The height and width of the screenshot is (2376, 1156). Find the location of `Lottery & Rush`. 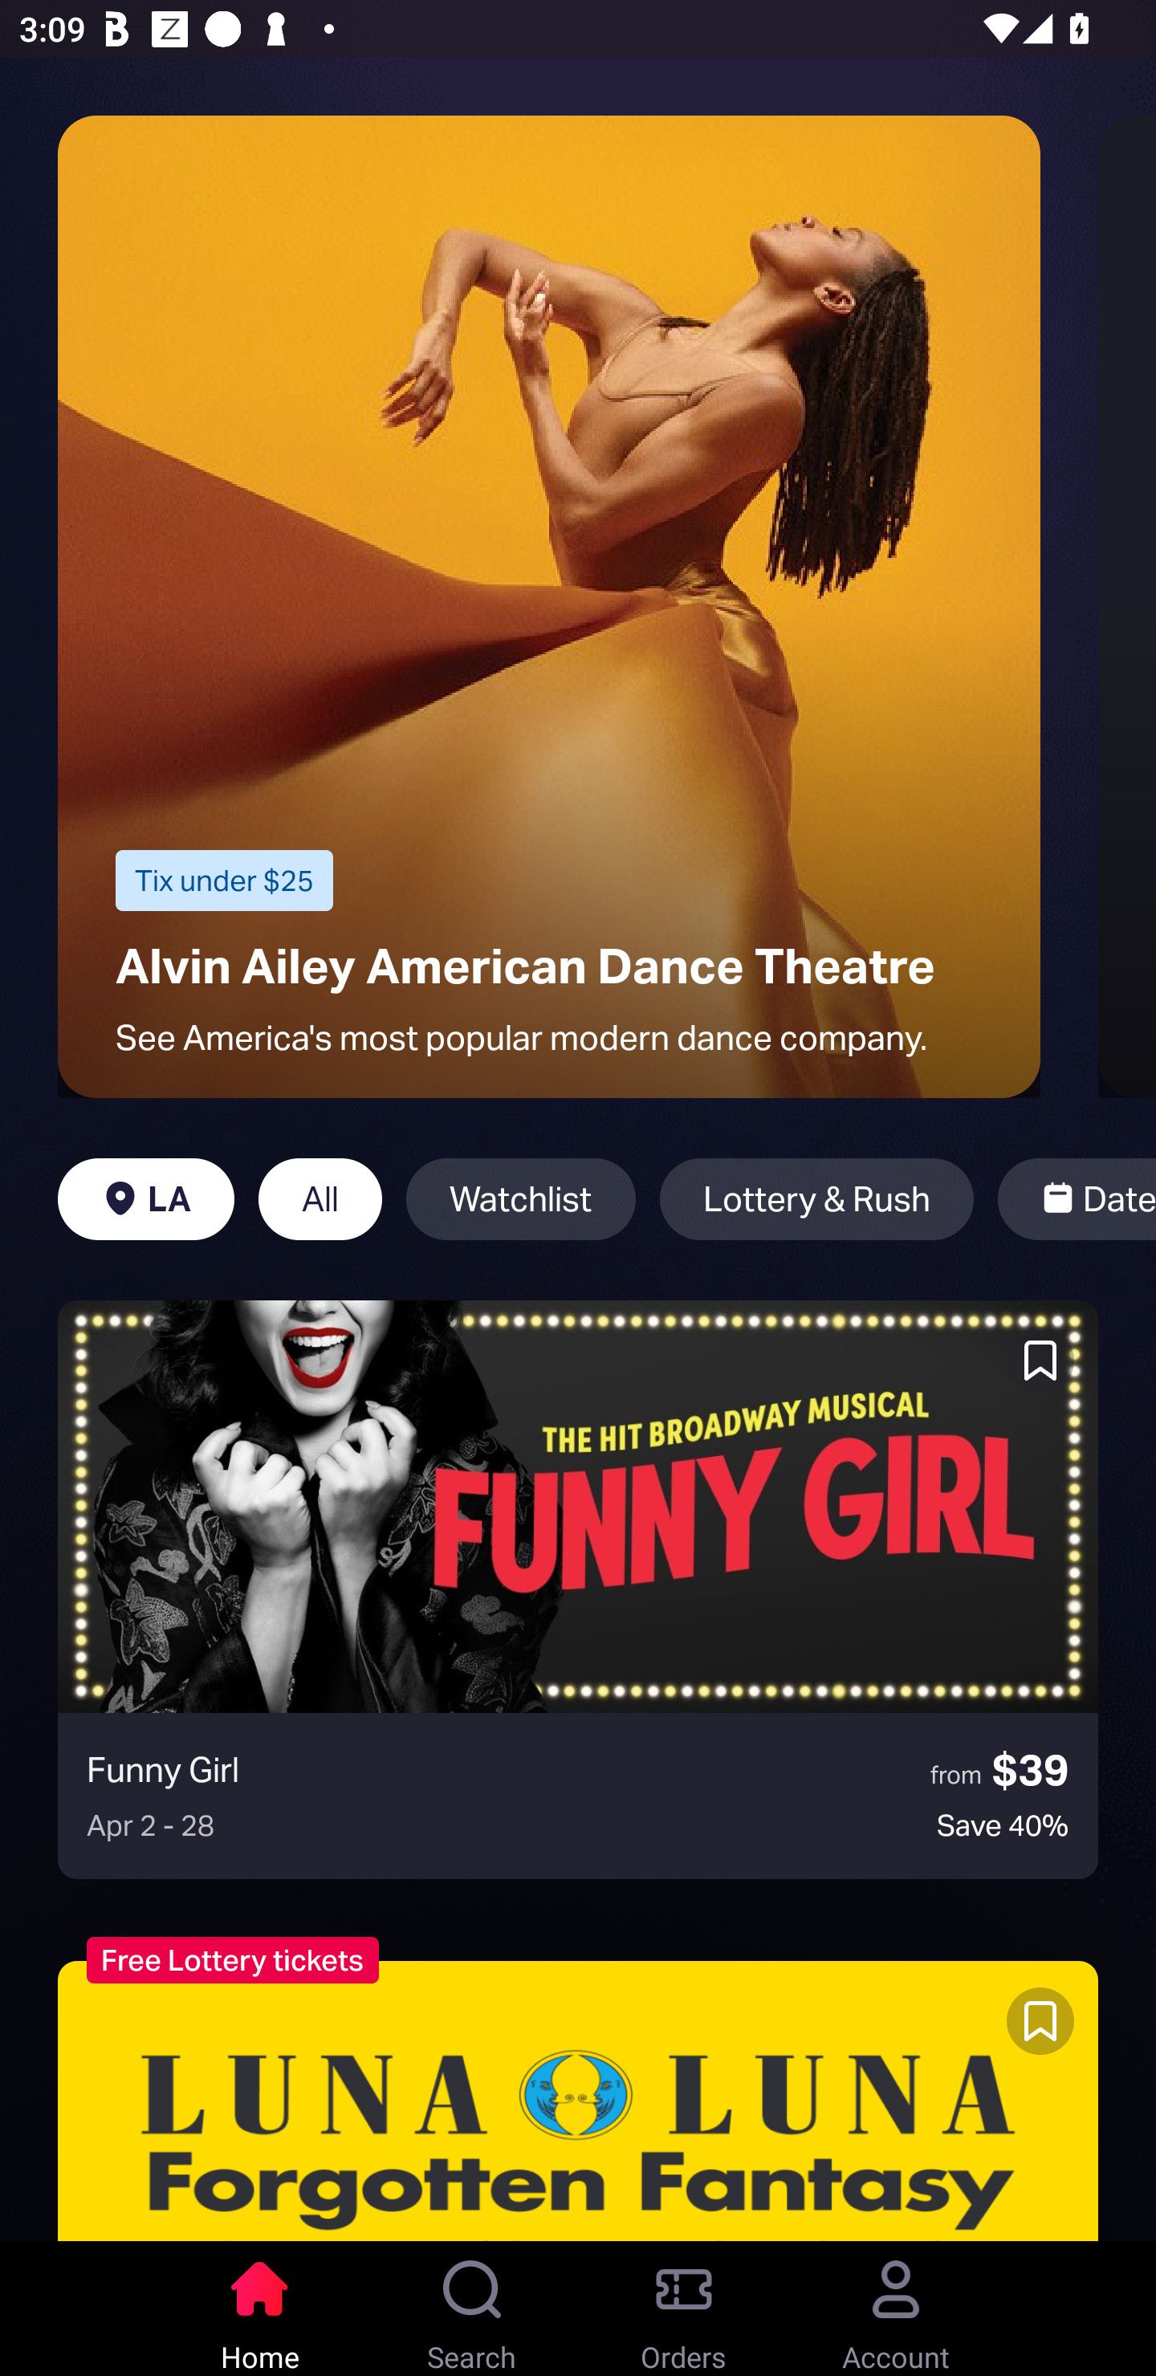

Lottery & Rush is located at coordinates (816, 1199).